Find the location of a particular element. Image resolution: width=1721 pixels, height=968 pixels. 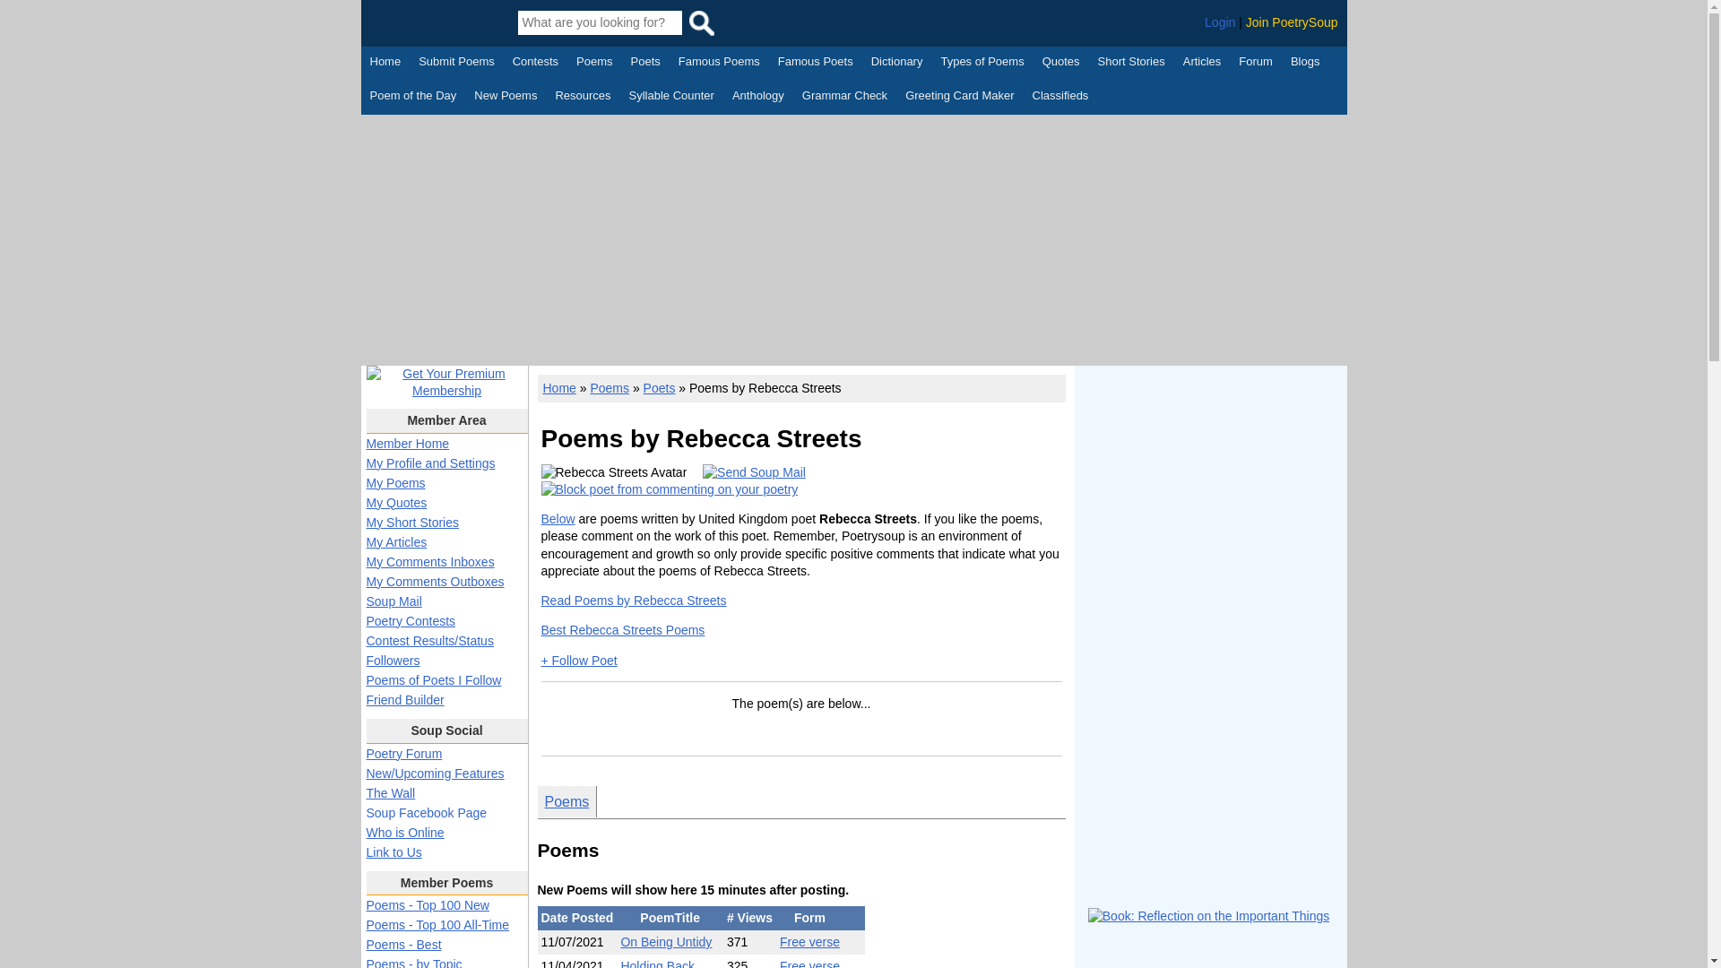

Famous Poems is located at coordinates (719, 64).